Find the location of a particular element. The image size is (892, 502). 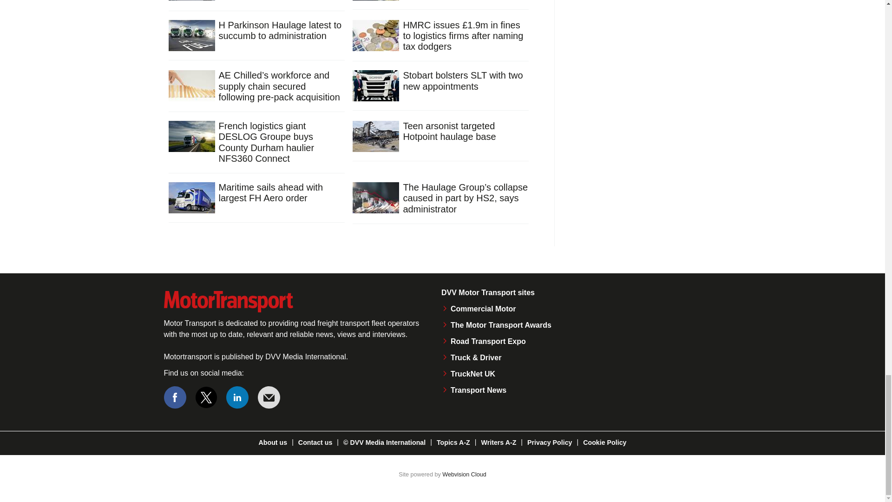

Email us is located at coordinates (269, 397).